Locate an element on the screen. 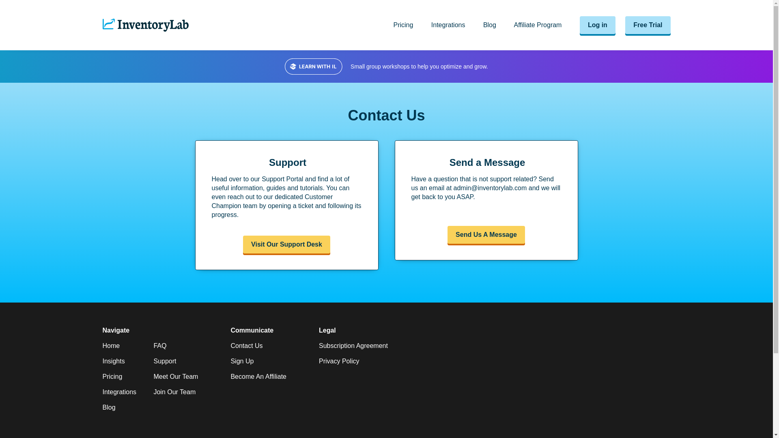 The width and height of the screenshot is (779, 438). Visit Our Support Desk is located at coordinates (287, 245).